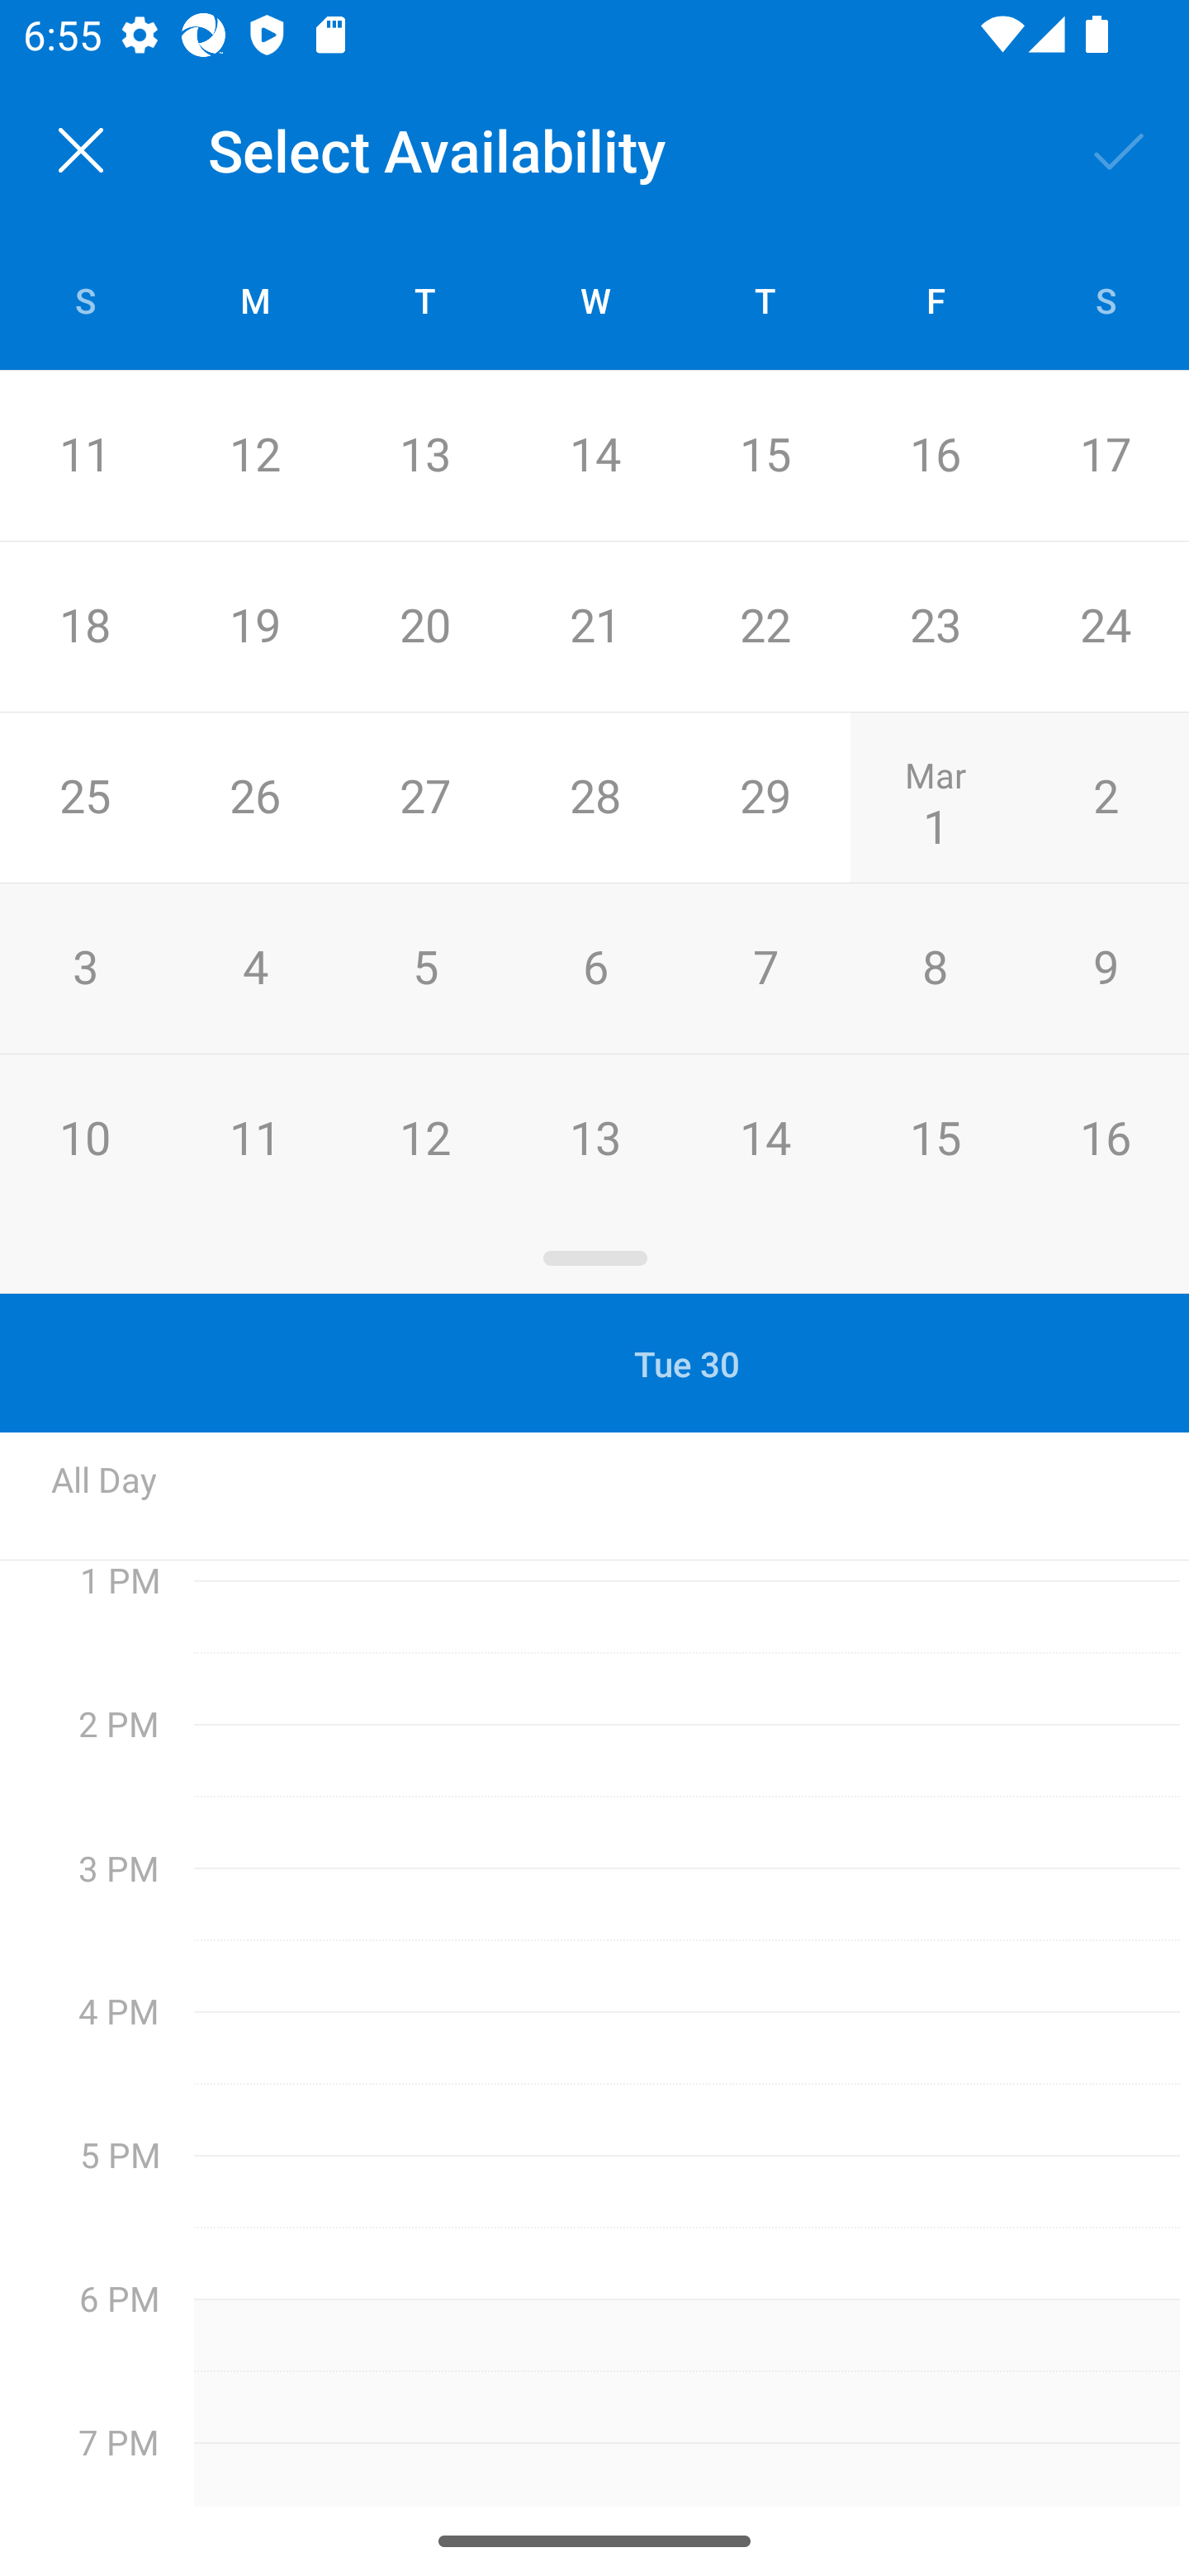 This screenshot has width=1189, height=2576. Describe the element at coordinates (84, 456) in the screenshot. I see `11 Sunday, February 11` at that location.